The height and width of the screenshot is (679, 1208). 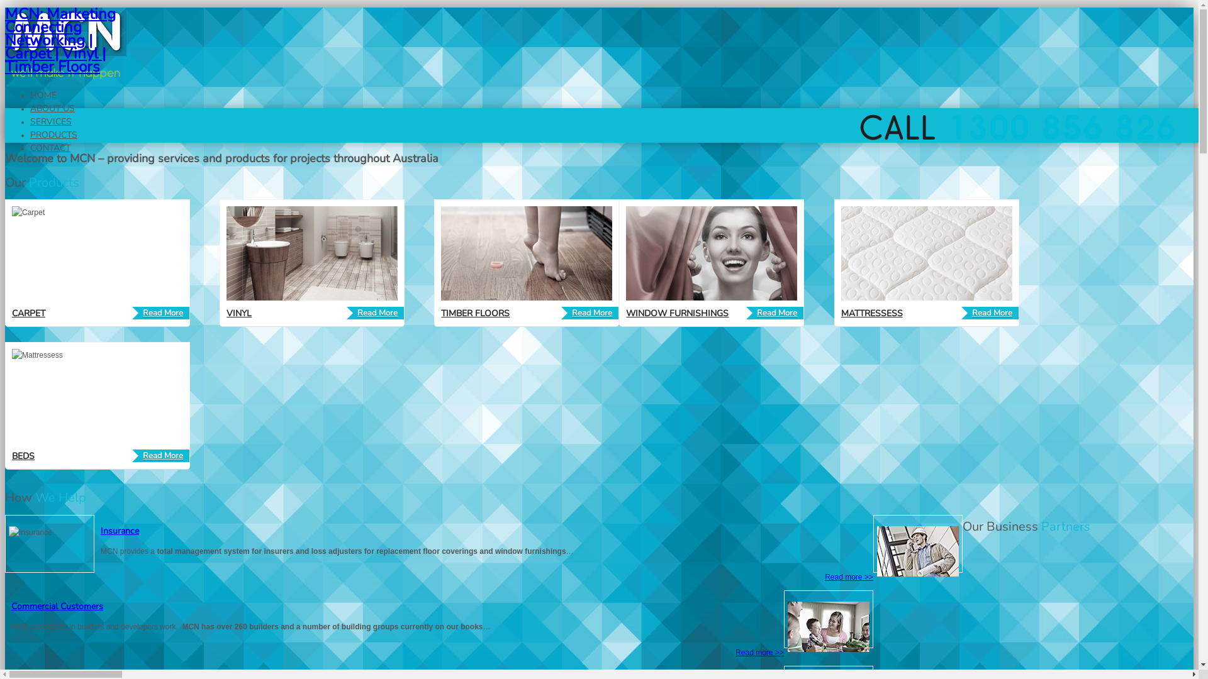 I want to click on Insurance, so click(x=120, y=531).